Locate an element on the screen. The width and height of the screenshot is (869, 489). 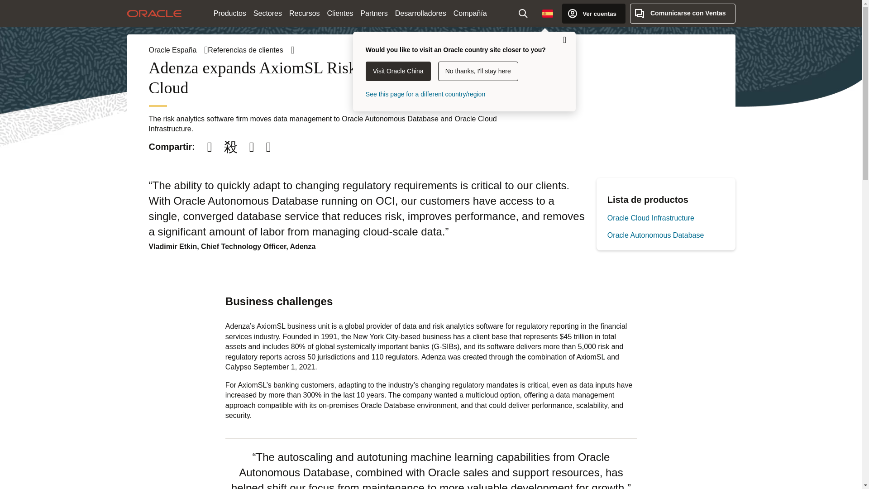
Ver cuentas is located at coordinates (594, 13).